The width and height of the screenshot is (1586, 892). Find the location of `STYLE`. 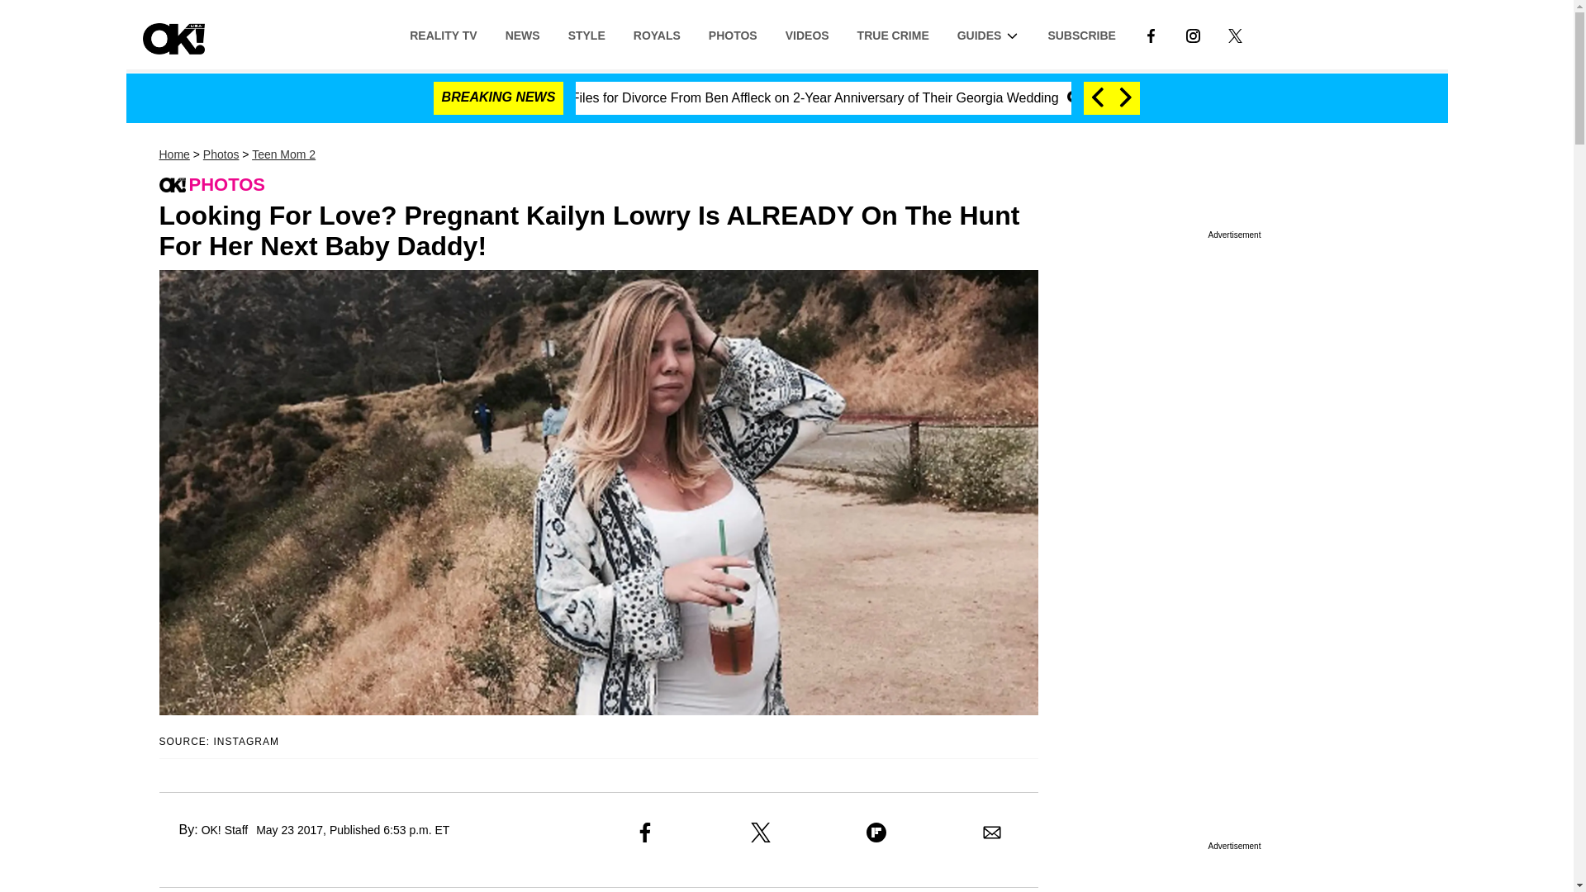

STYLE is located at coordinates (586, 34).